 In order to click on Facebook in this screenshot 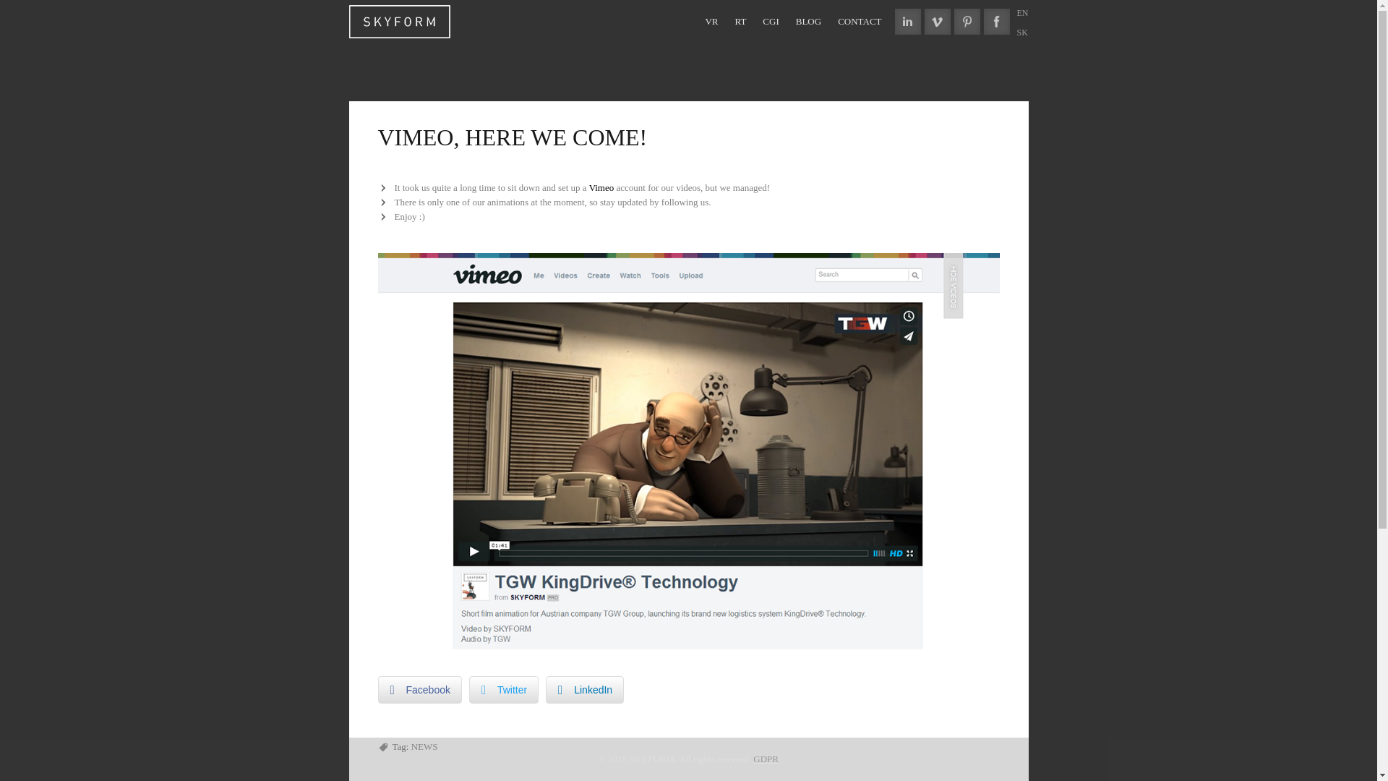, I will do `click(419, 690)`.